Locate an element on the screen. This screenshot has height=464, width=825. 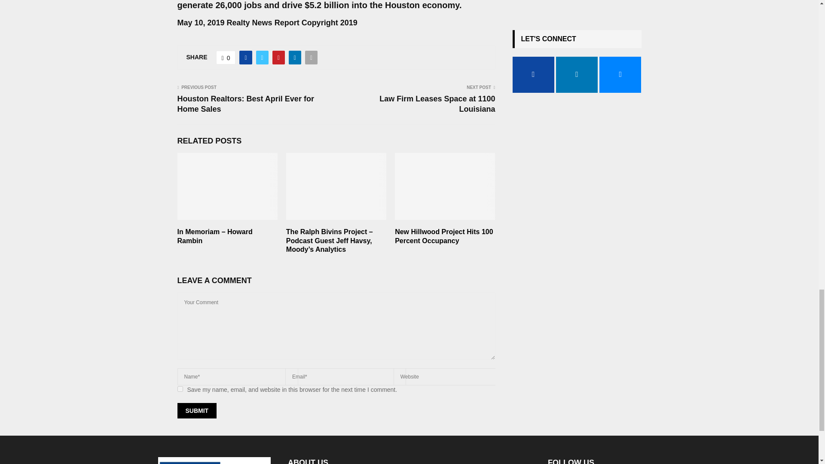
Submit is located at coordinates (197, 411).